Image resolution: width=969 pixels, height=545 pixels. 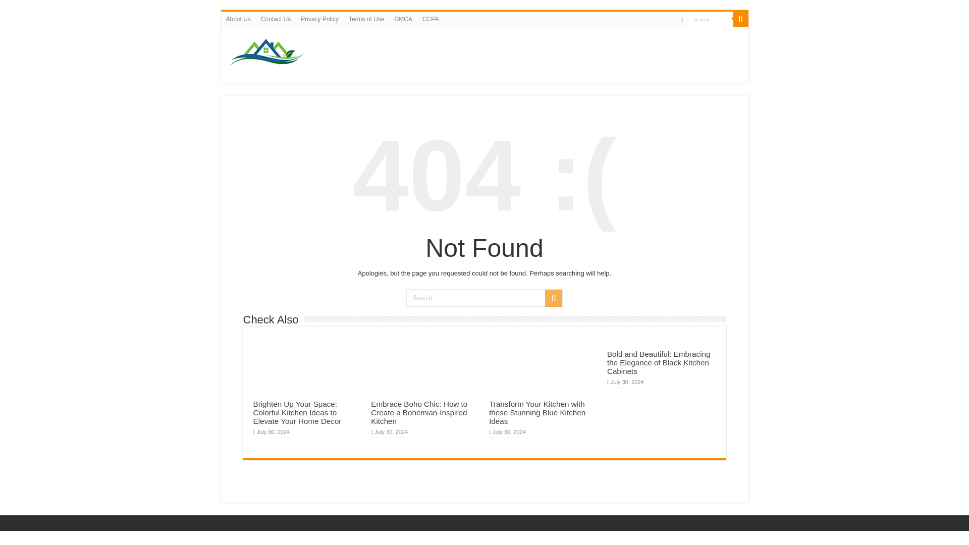 What do you see at coordinates (430, 19) in the screenshot?
I see `CCPA` at bounding box center [430, 19].